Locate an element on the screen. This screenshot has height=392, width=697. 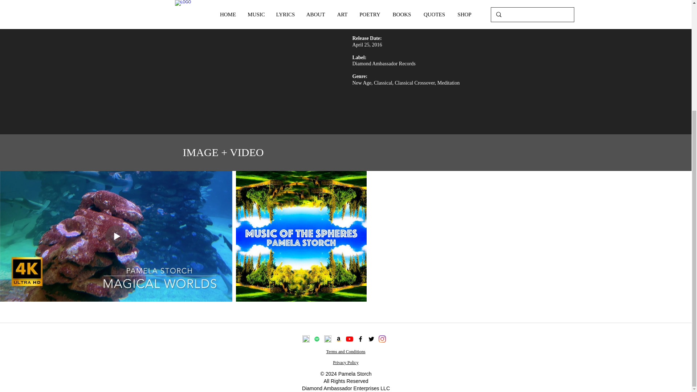
Terms and Conditions is located at coordinates (346, 352).